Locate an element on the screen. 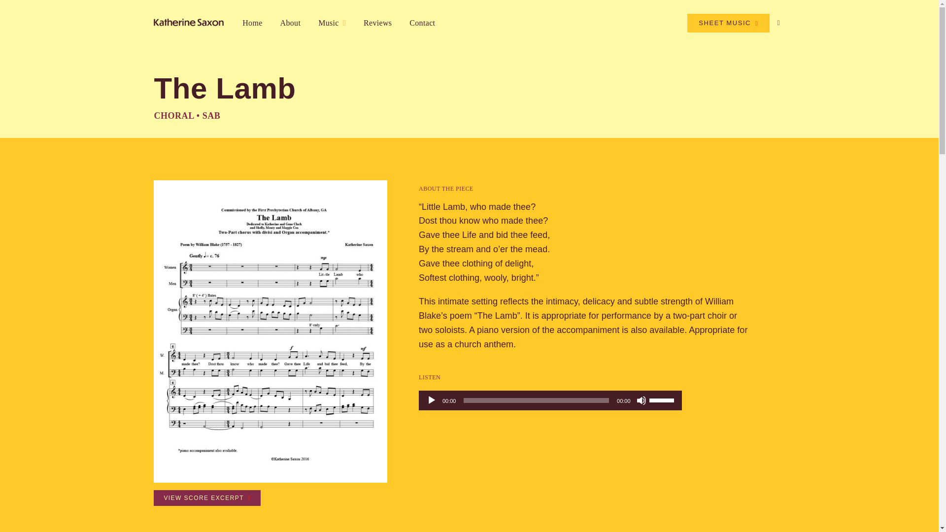 This screenshot has height=532, width=946. Reviews is located at coordinates (377, 23).